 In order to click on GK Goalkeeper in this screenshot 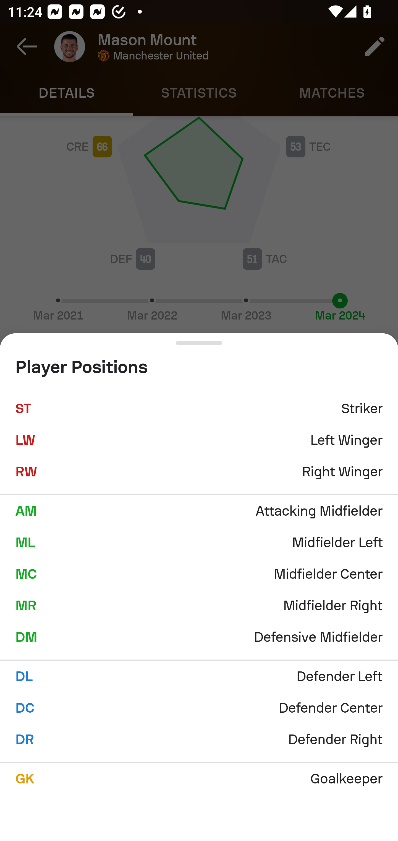, I will do `click(199, 778)`.